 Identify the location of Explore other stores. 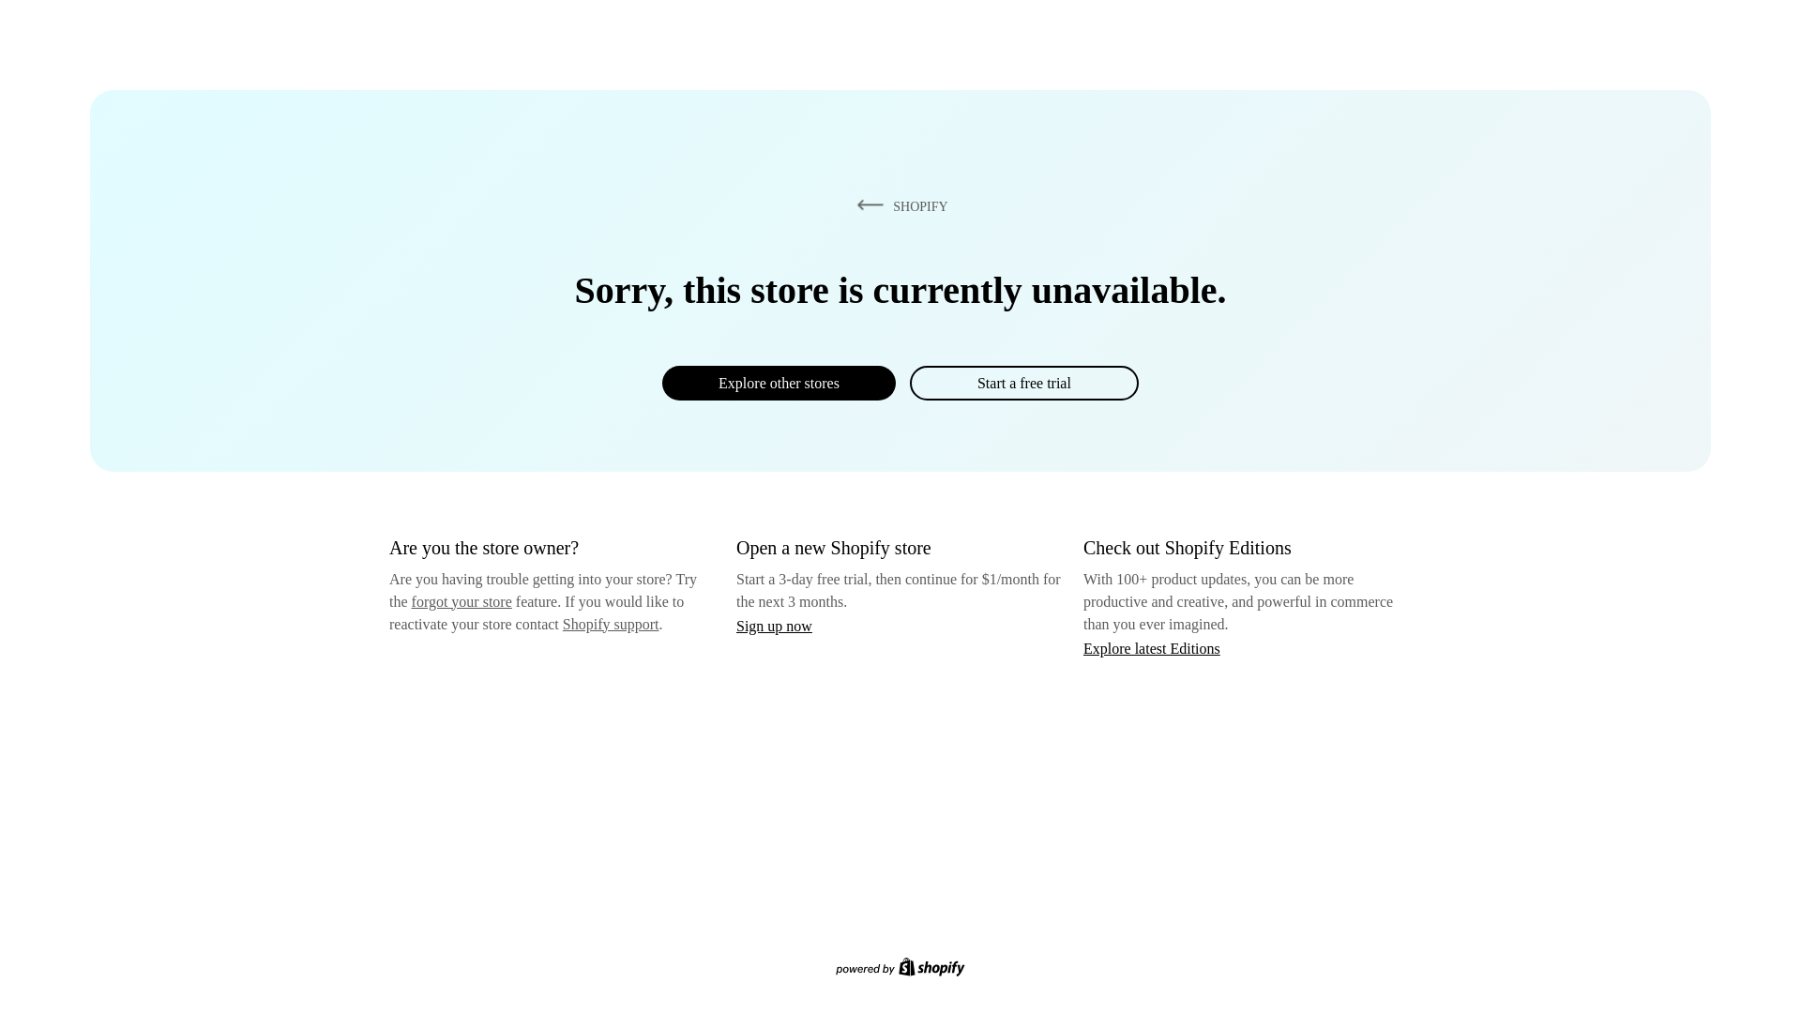
(779, 383).